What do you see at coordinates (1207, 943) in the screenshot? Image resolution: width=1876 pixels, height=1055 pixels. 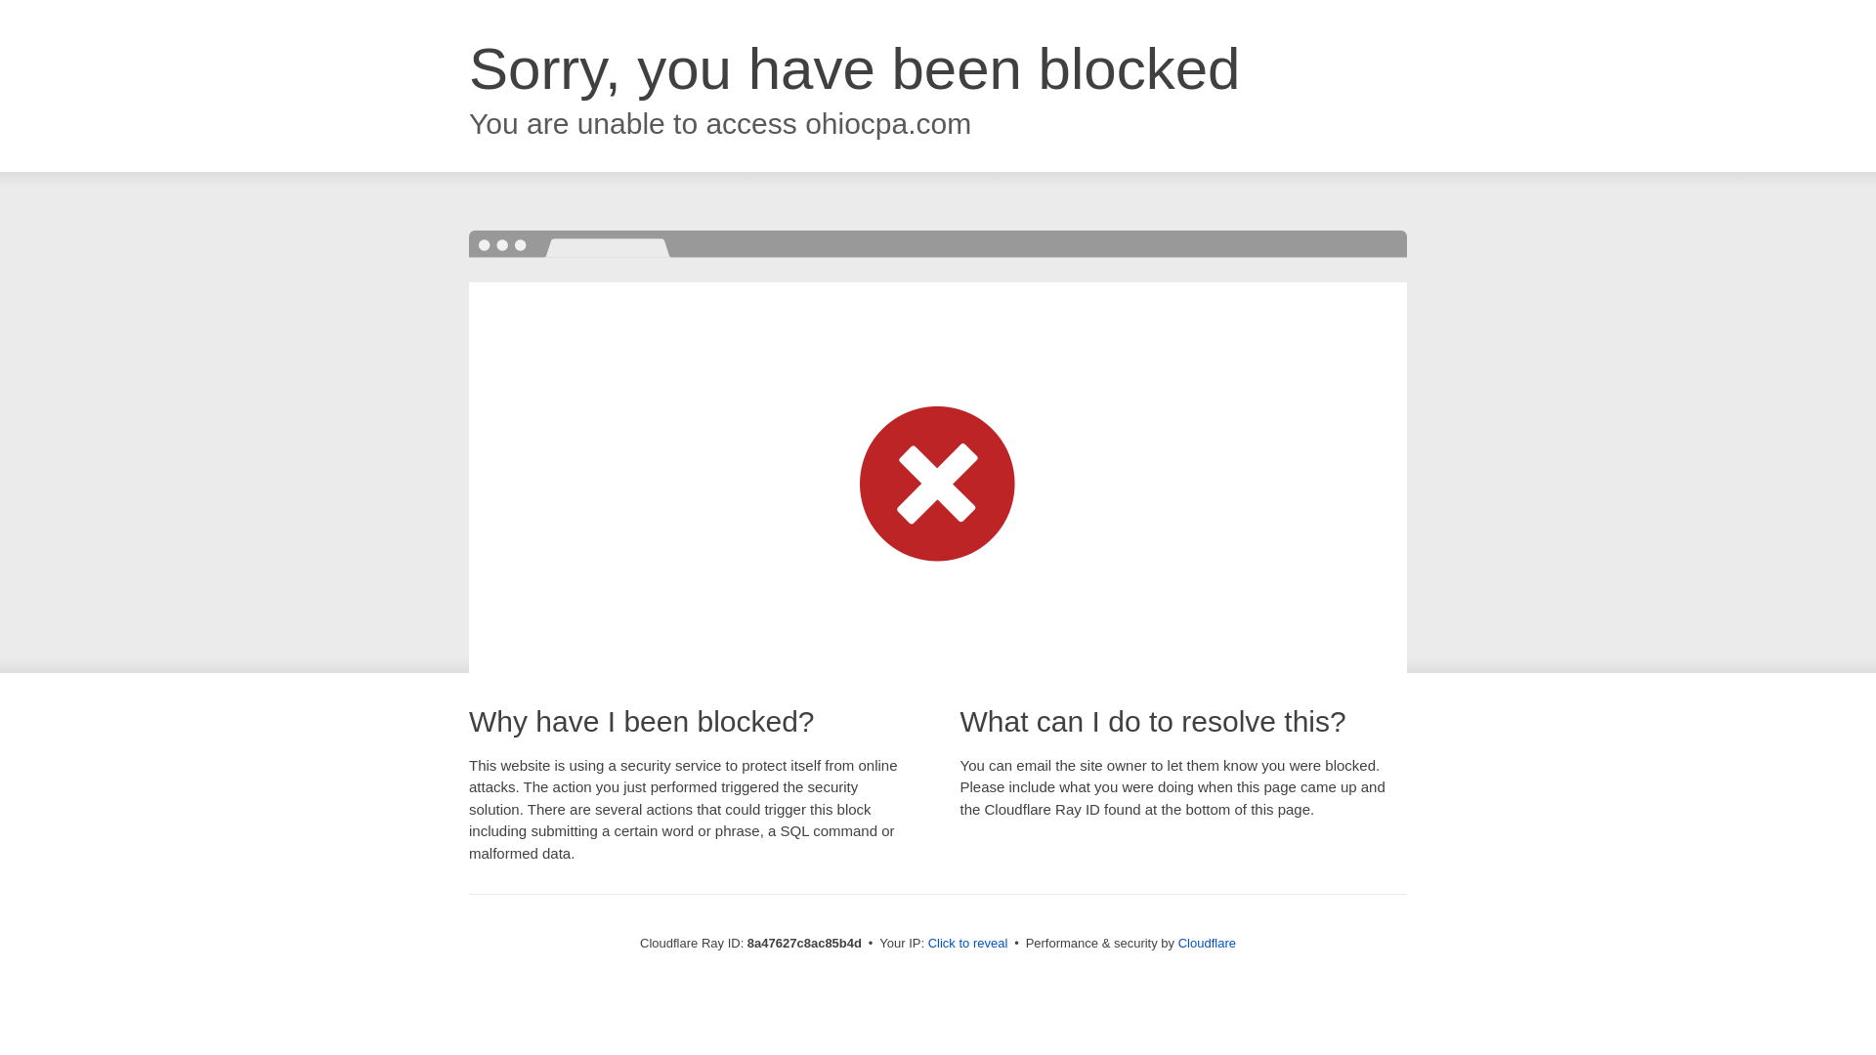 I see `Cloudflare` at bounding box center [1207, 943].